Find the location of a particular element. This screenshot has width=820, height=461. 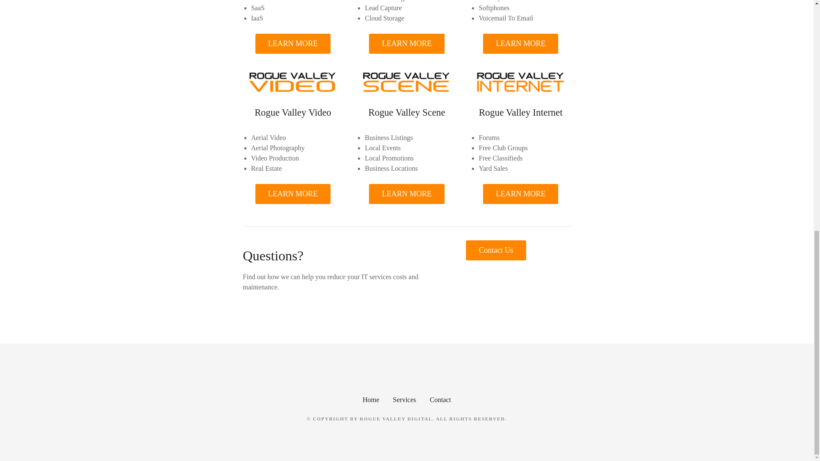

ROGUE VALLEY DIGITAL is located at coordinates (395, 419).